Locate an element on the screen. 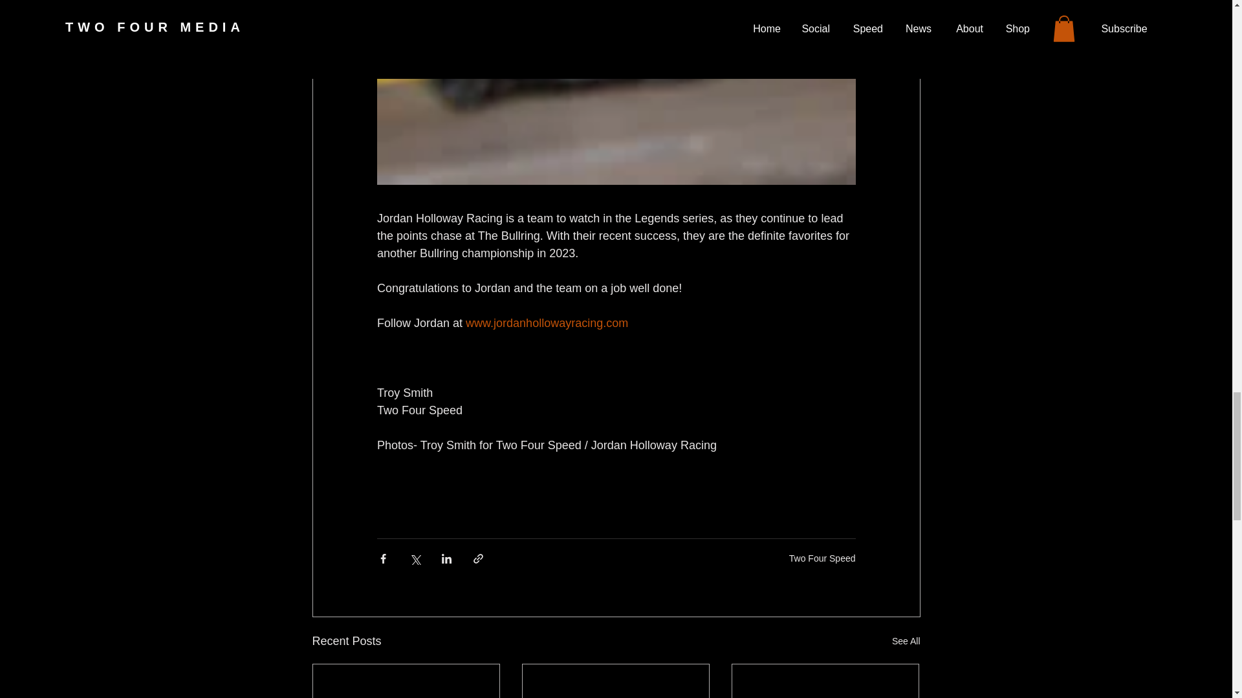  www.jordanhollowayracing.com is located at coordinates (547, 322).